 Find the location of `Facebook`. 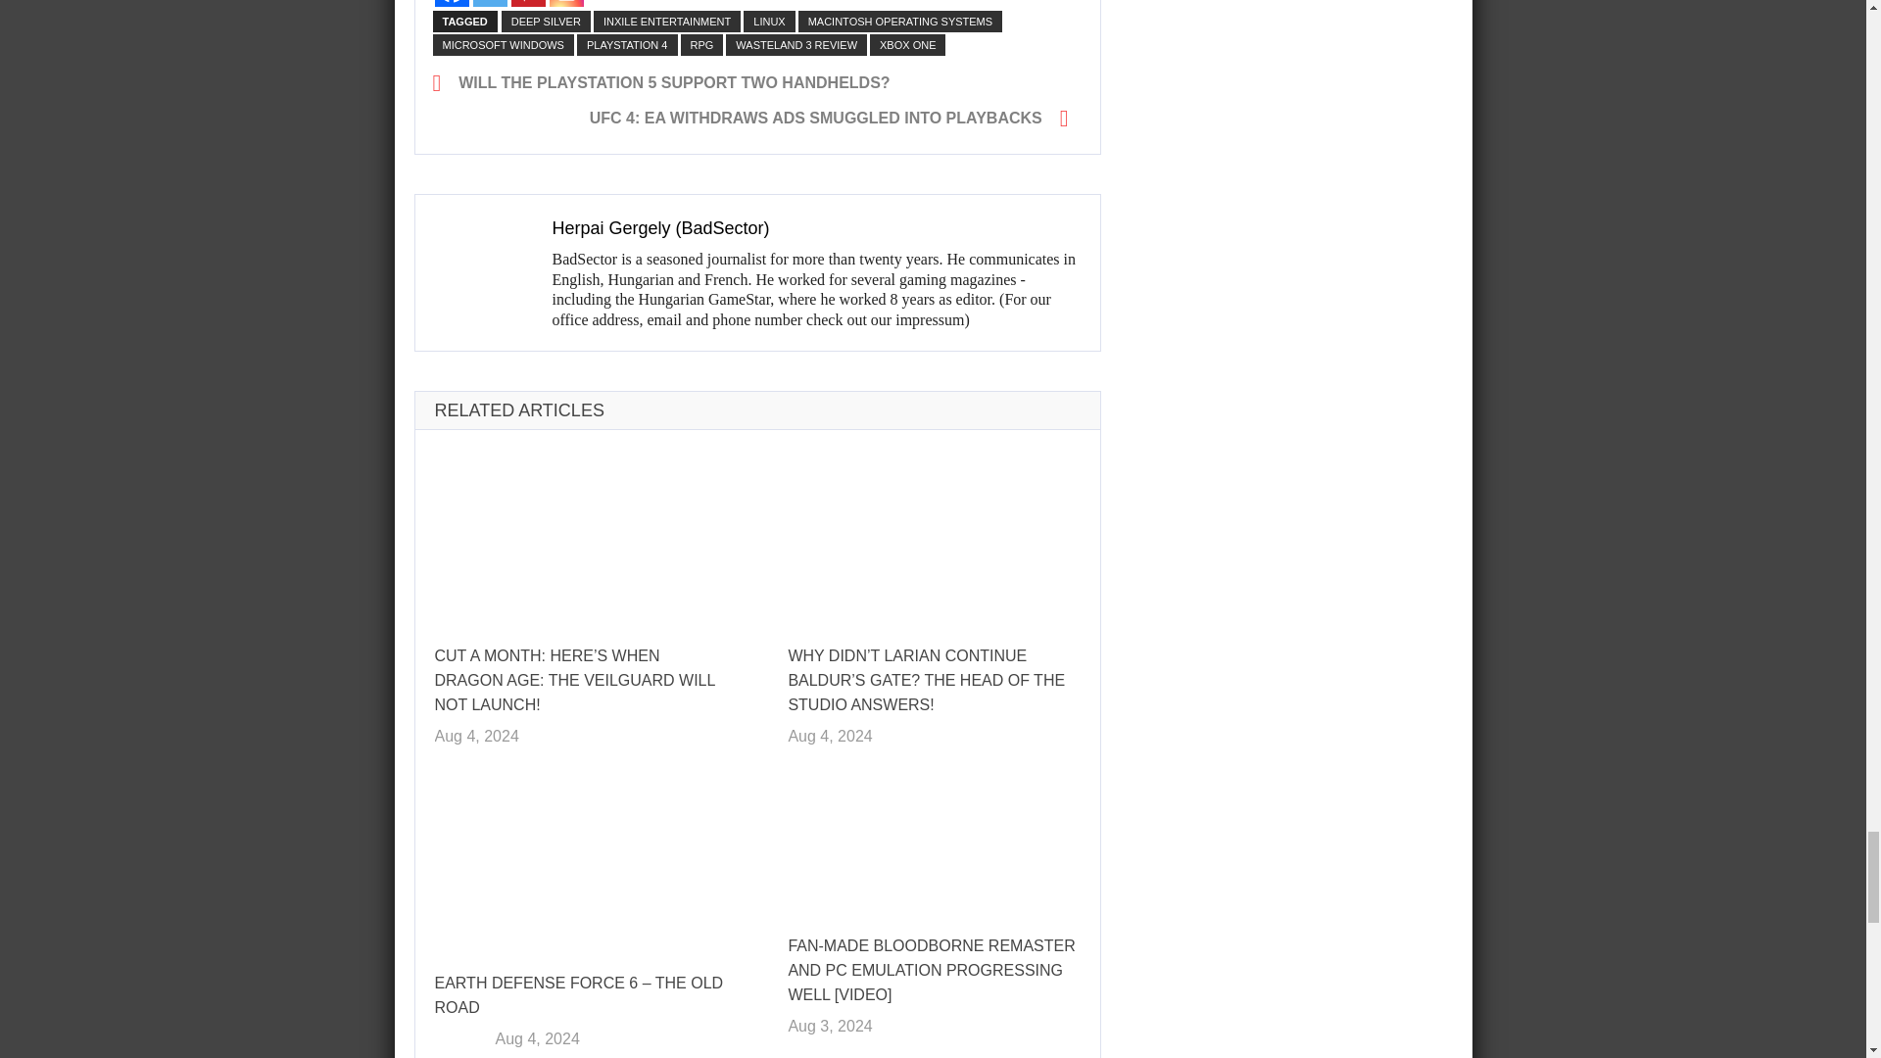

Facebook is located at coordinates (451, 3).